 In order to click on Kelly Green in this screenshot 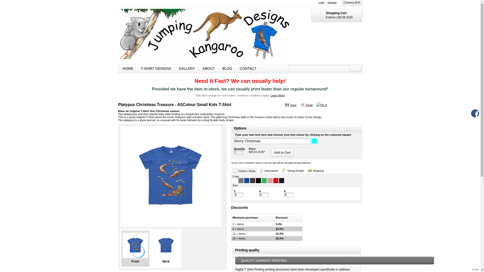, I will do `click(264, 181)`.